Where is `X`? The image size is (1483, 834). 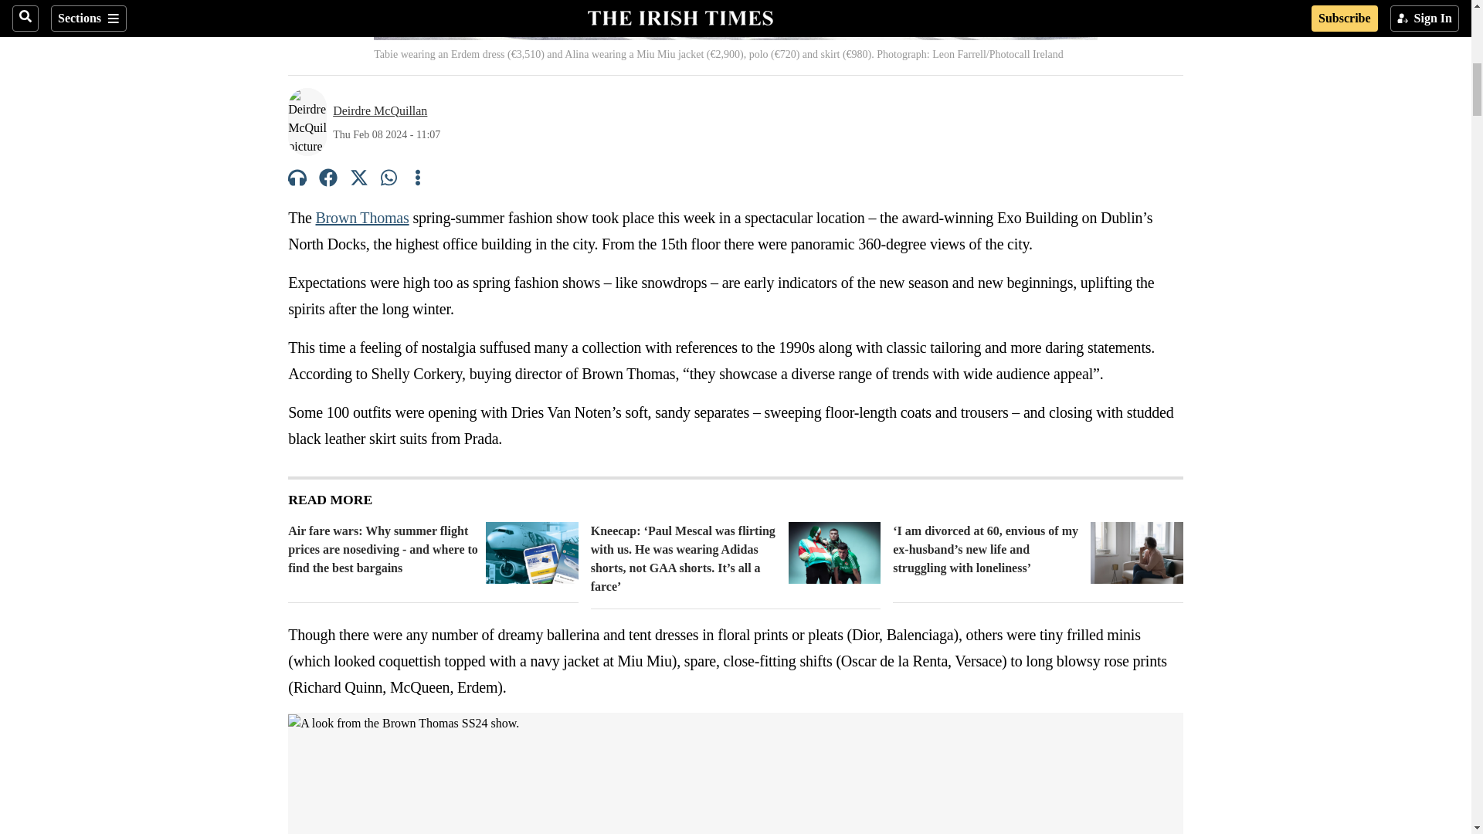 X is located at coordinates (358, 181).